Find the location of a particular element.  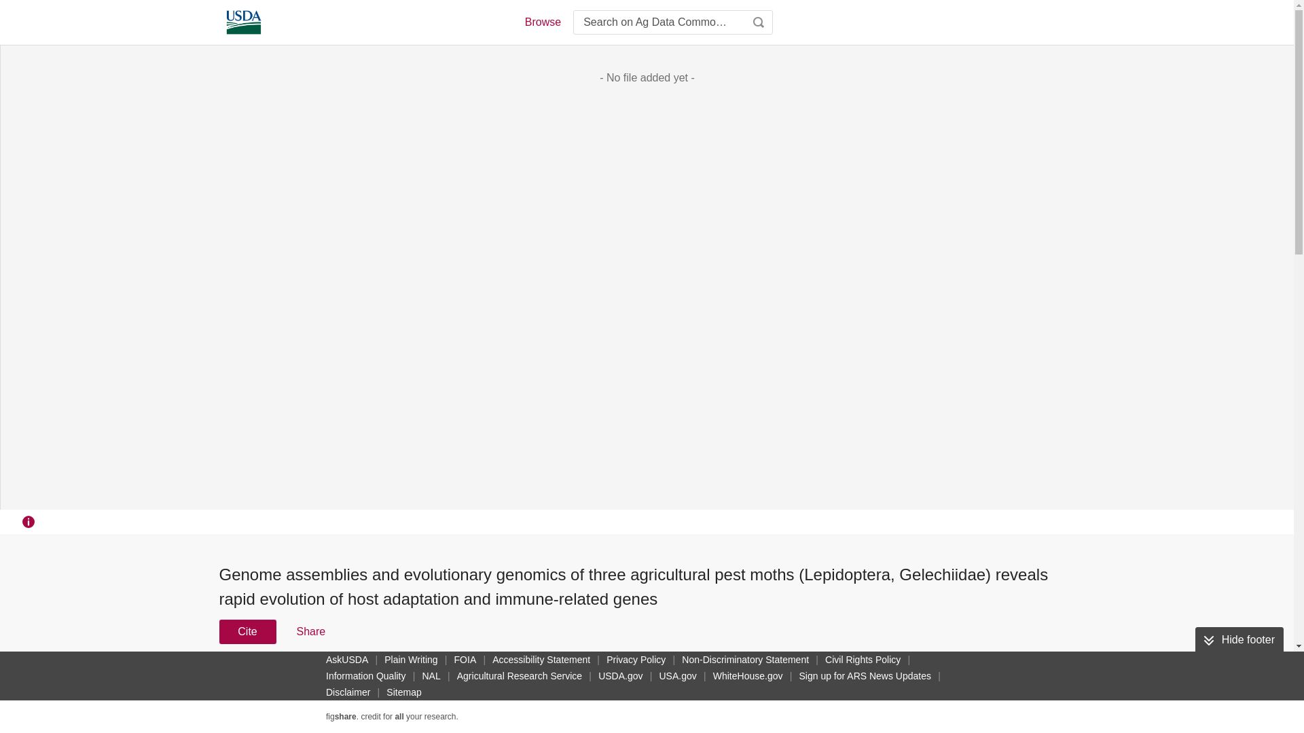

NAL is located at coordinates (431, 675).